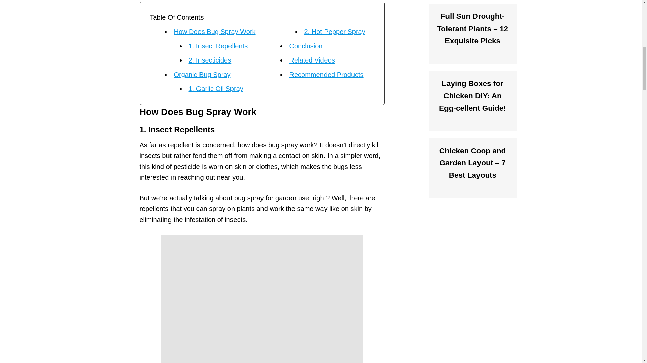  I want to click on 1. Garlic Oil Spray, so click(216, 89).